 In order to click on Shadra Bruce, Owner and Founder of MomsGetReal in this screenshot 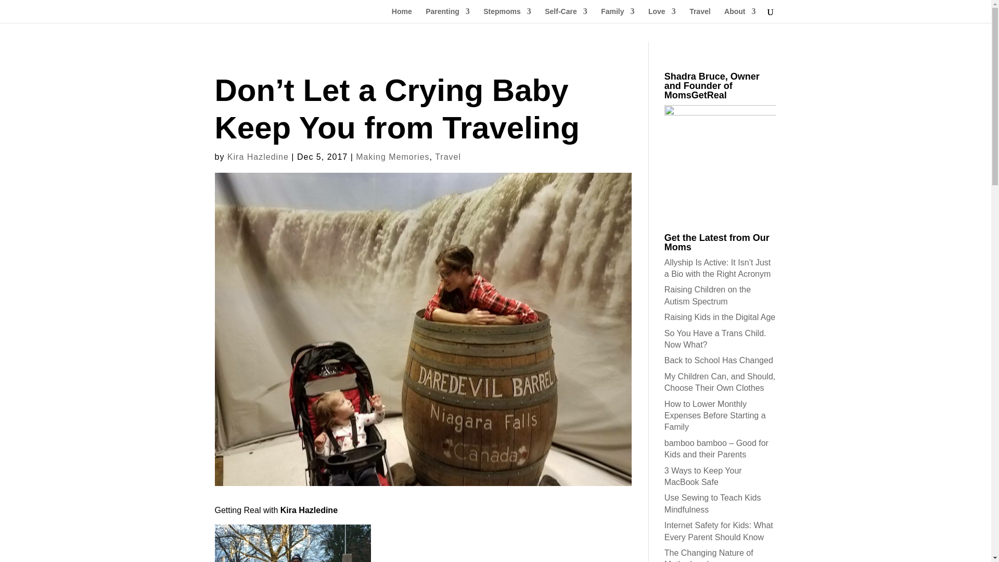, I will do `click(720, 161)`.